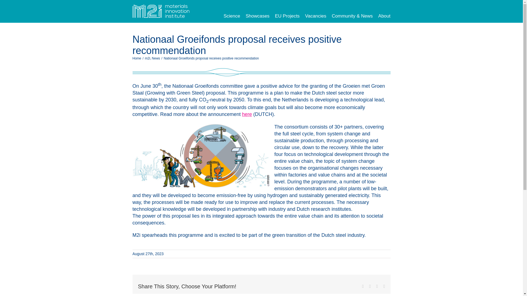  I want to click on Vacancies, so click(316, 16).